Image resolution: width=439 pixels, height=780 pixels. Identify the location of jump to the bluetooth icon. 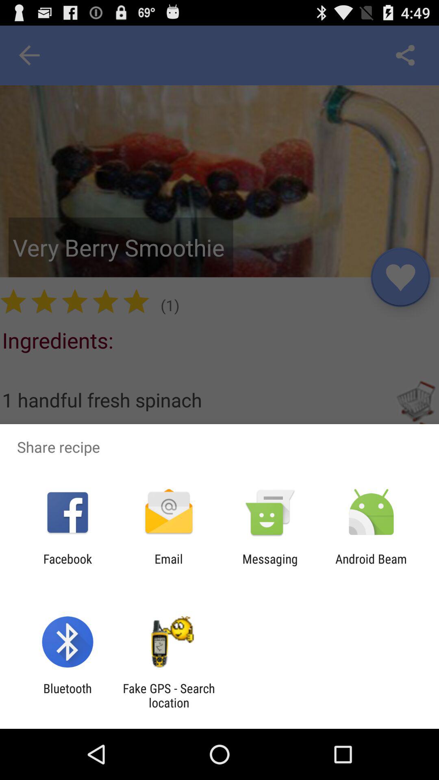
(67, 695).